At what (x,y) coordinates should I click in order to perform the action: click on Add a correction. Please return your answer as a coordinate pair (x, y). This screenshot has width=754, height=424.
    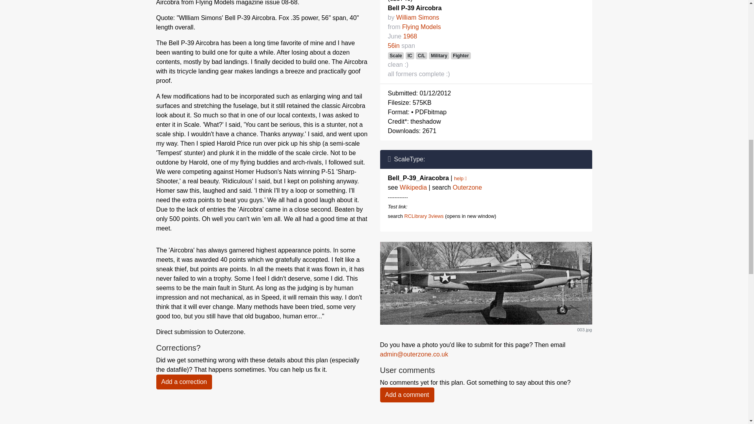
    Looking at the image, I should click on (184, 382).